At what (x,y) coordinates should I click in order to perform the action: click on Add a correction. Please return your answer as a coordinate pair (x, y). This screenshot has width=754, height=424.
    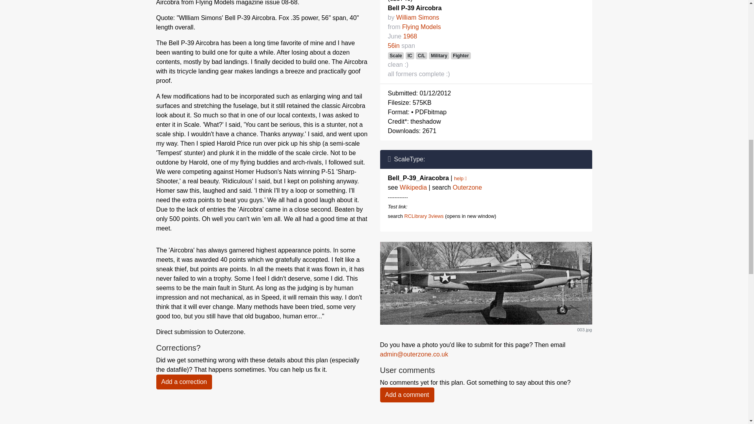
    Looking at the image, I should click on (184, 382).